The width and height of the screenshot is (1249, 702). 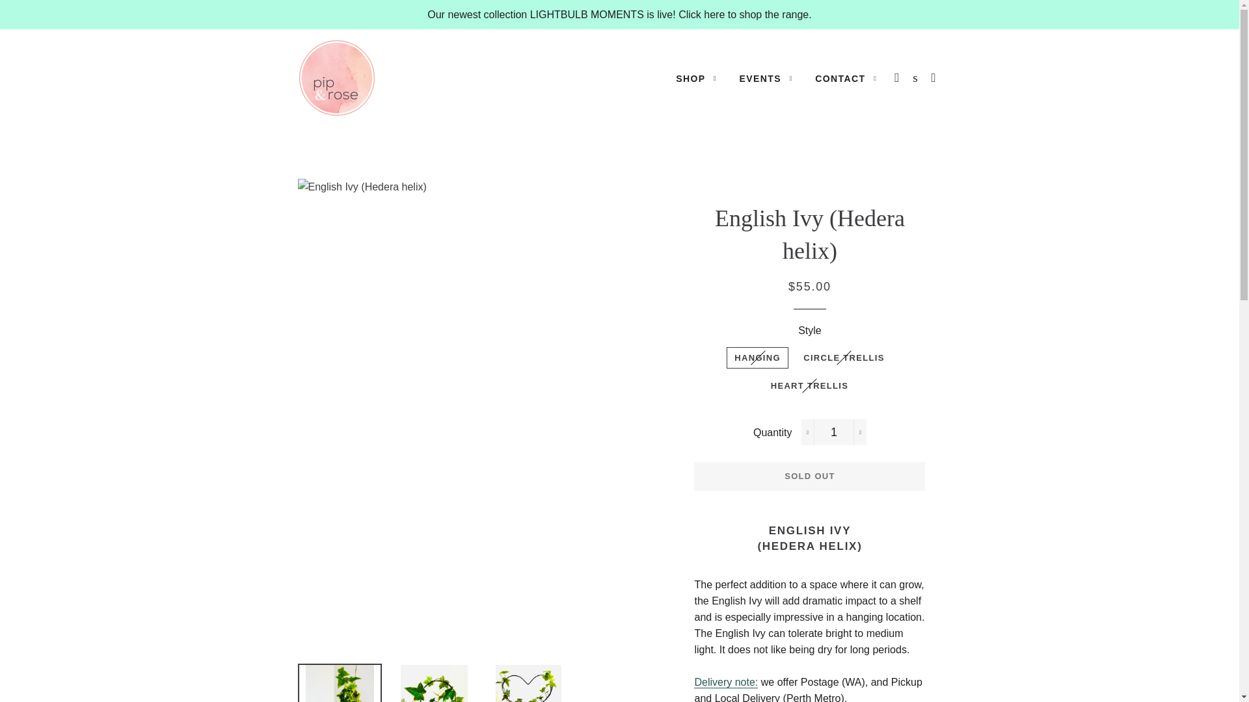 I want to click on 1, so click(x=834, y=432).